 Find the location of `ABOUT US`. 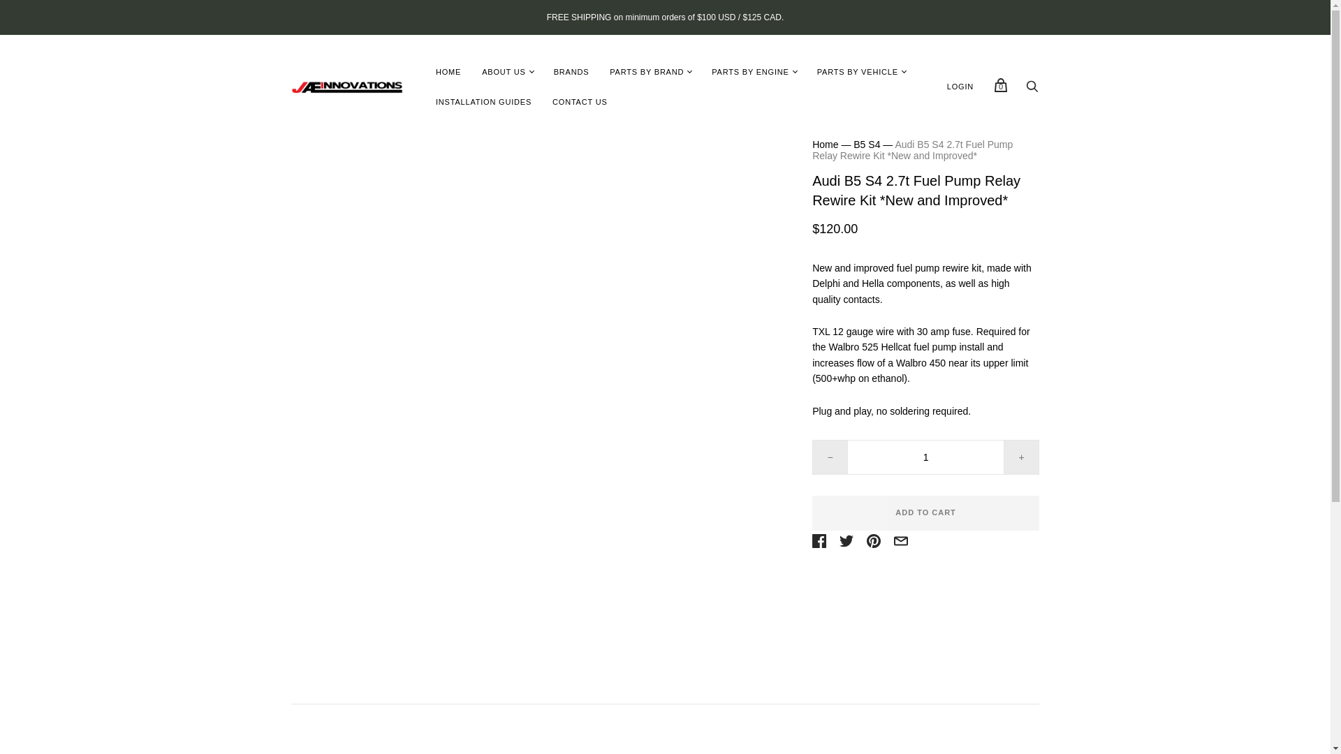

ABOUT US is located at coordinates (503, 73).